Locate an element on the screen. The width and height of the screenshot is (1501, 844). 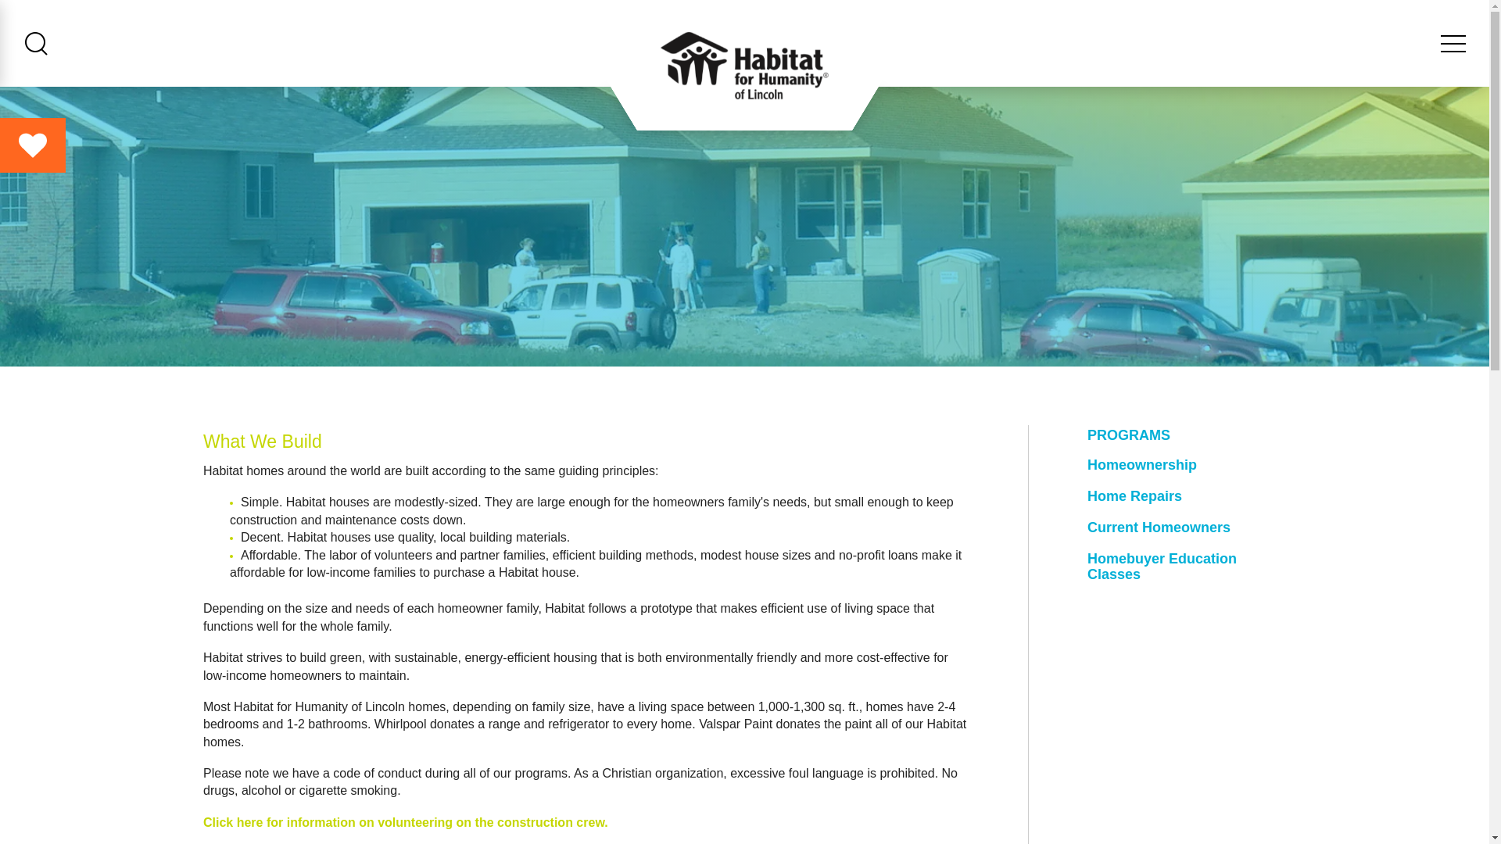
Homeownership is located at coordinates (1187, 464).